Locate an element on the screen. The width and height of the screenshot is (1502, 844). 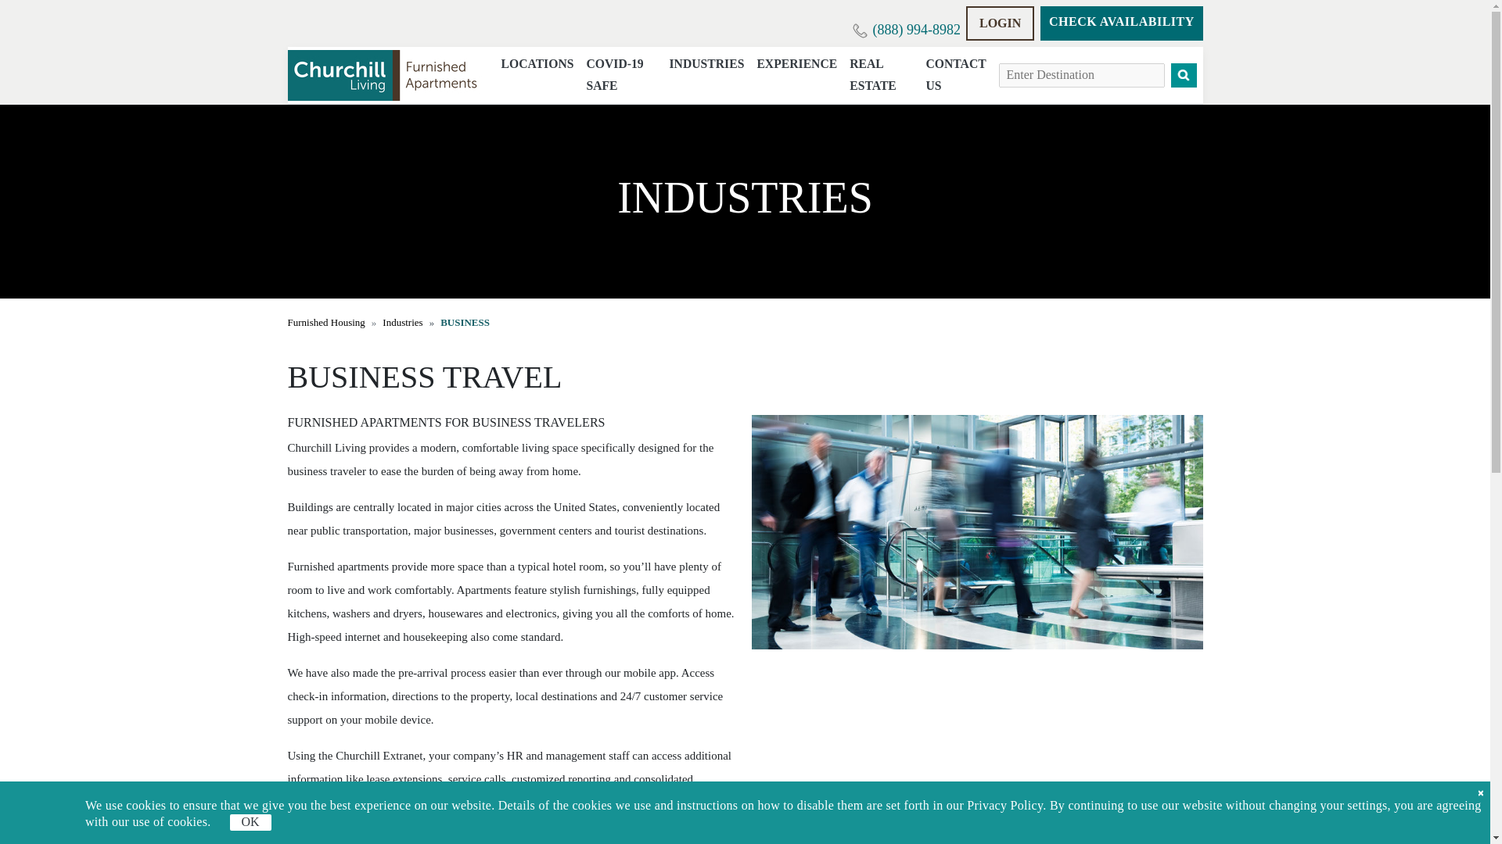
CONTACT US is located at coordinates (955, 75).